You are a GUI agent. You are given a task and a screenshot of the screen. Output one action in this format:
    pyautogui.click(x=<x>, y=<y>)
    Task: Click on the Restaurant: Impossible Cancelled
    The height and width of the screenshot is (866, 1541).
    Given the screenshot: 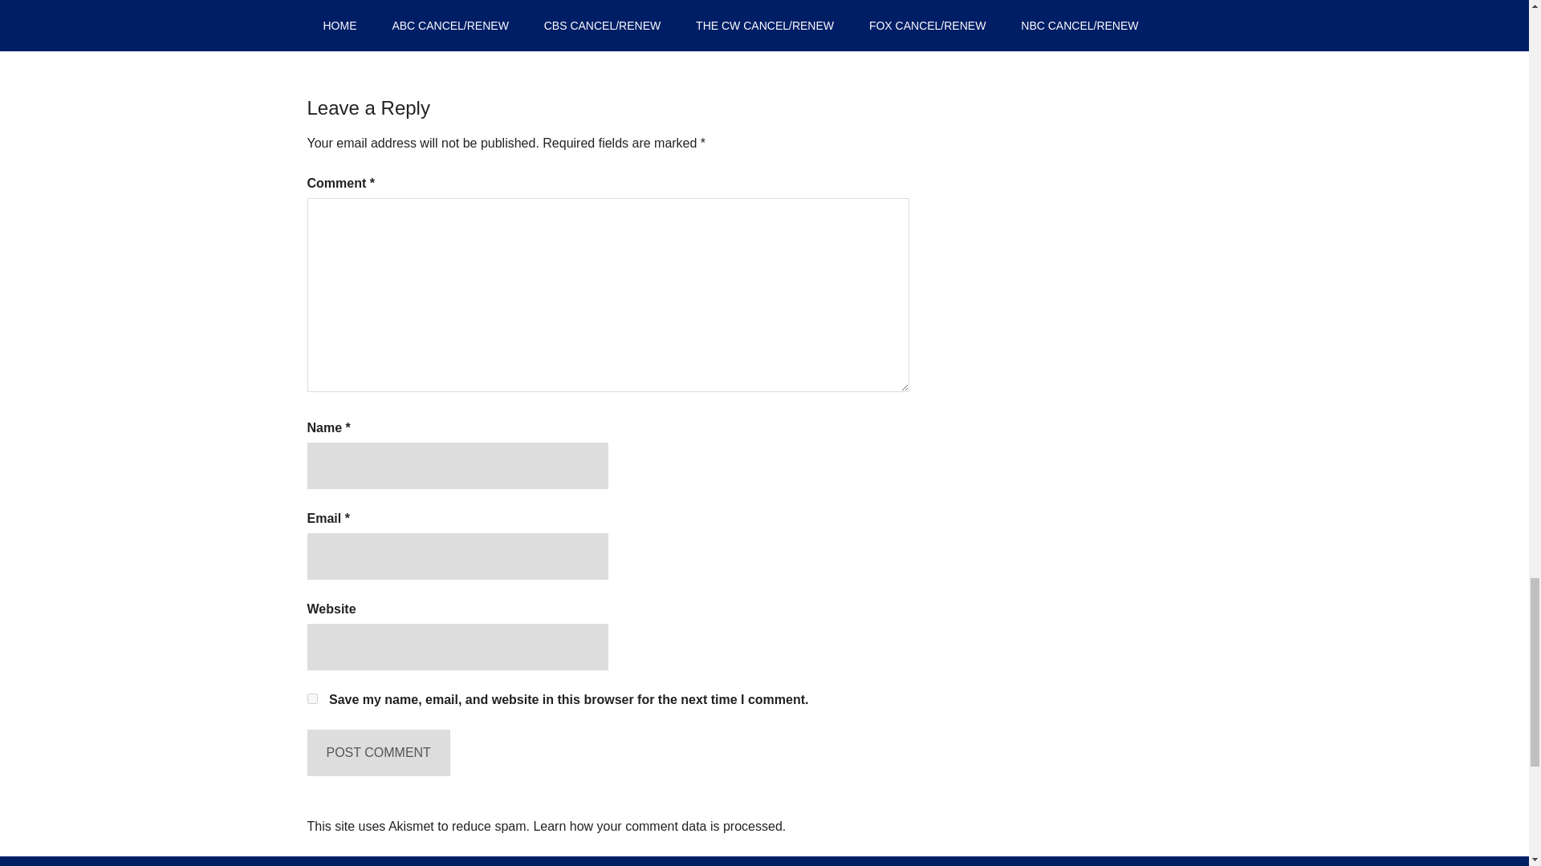 What is the action you would take?
    pyautogui.click(x=791, y=20)
    